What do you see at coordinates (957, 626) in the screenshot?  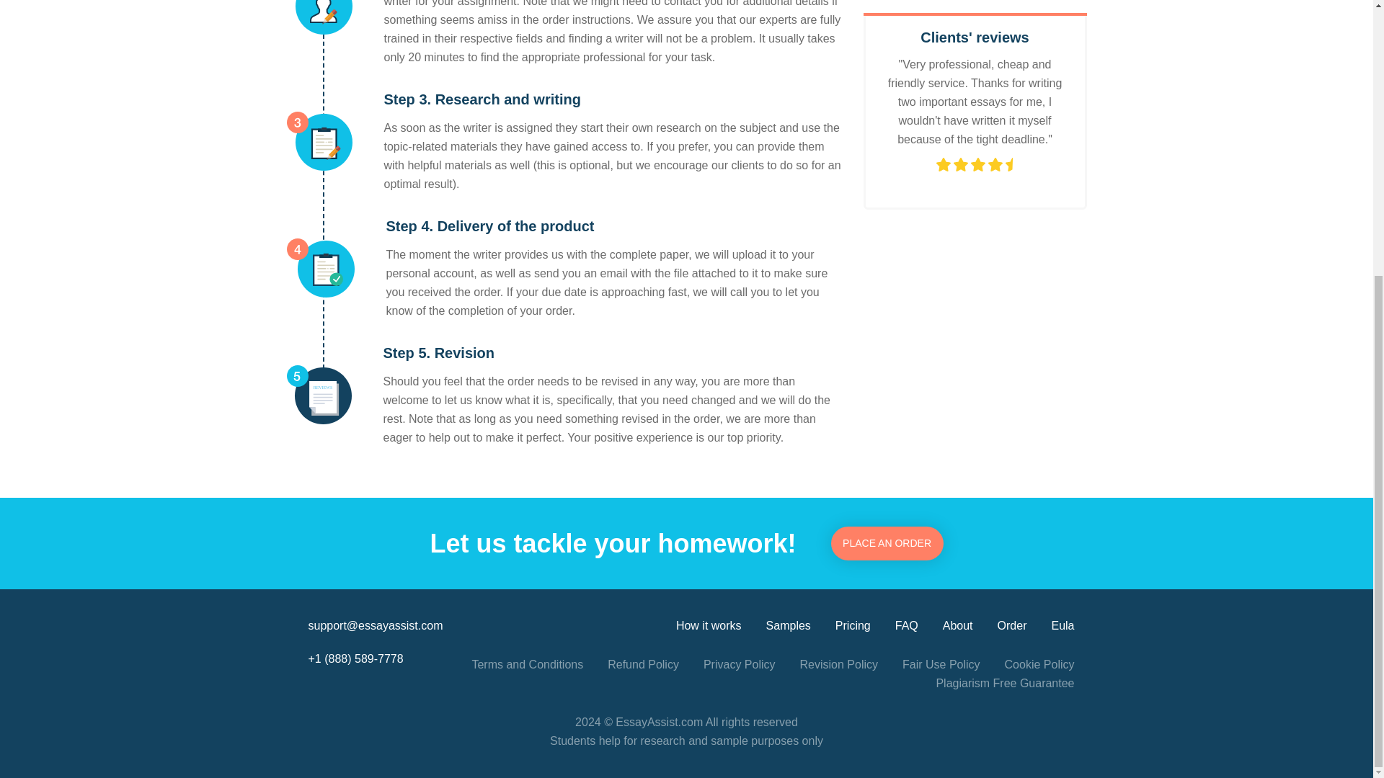 I see `About` at bounding box center [957, 626].